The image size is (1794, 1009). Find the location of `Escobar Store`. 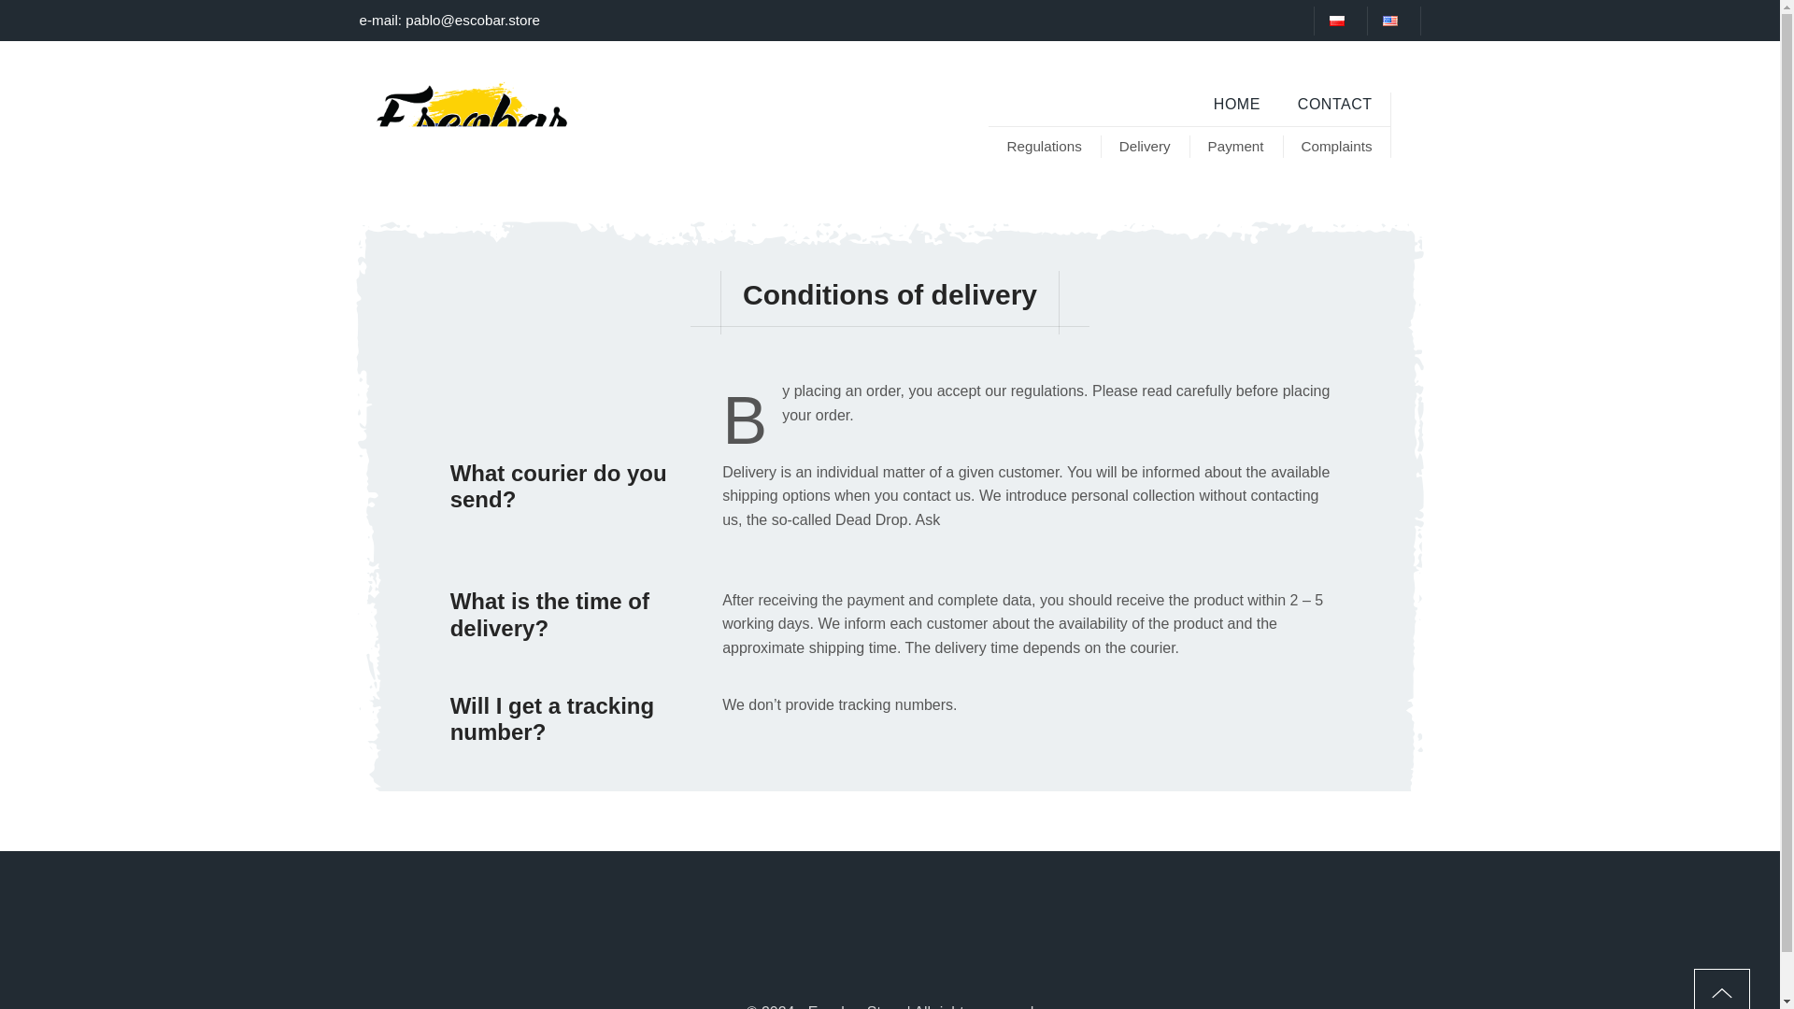

Escobar Store is located at coordinates (471, 125).